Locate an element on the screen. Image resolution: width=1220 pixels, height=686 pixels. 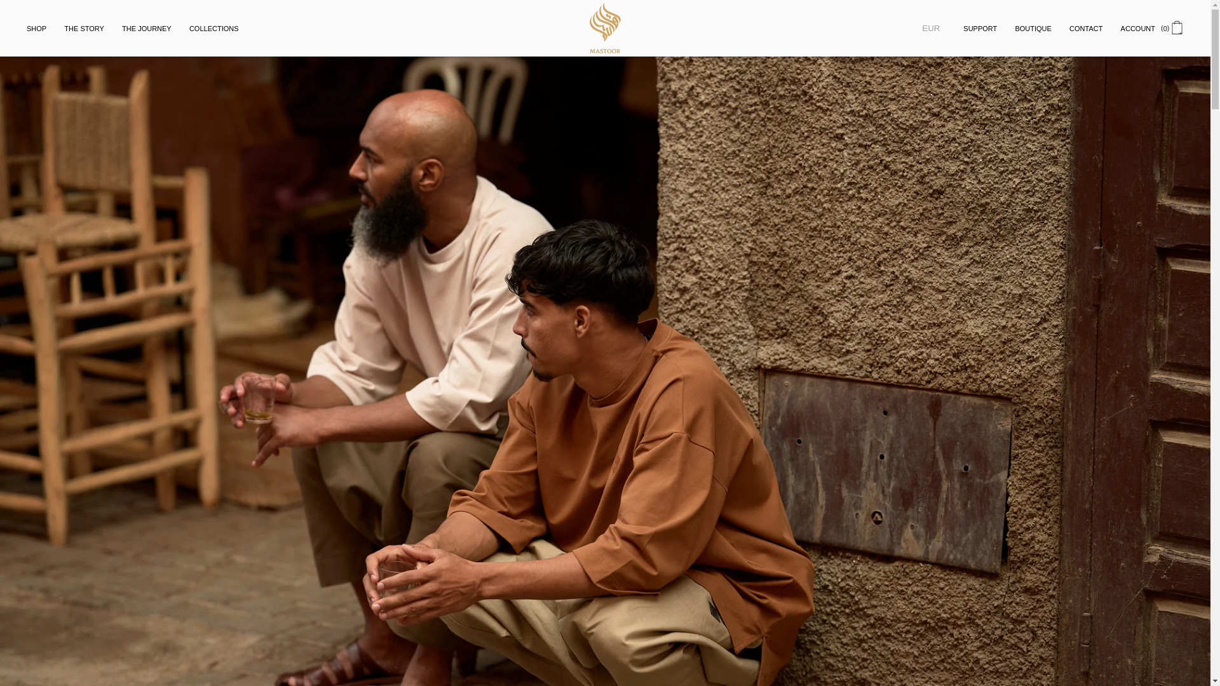
Open cart is located at coordinates (1177, 29).